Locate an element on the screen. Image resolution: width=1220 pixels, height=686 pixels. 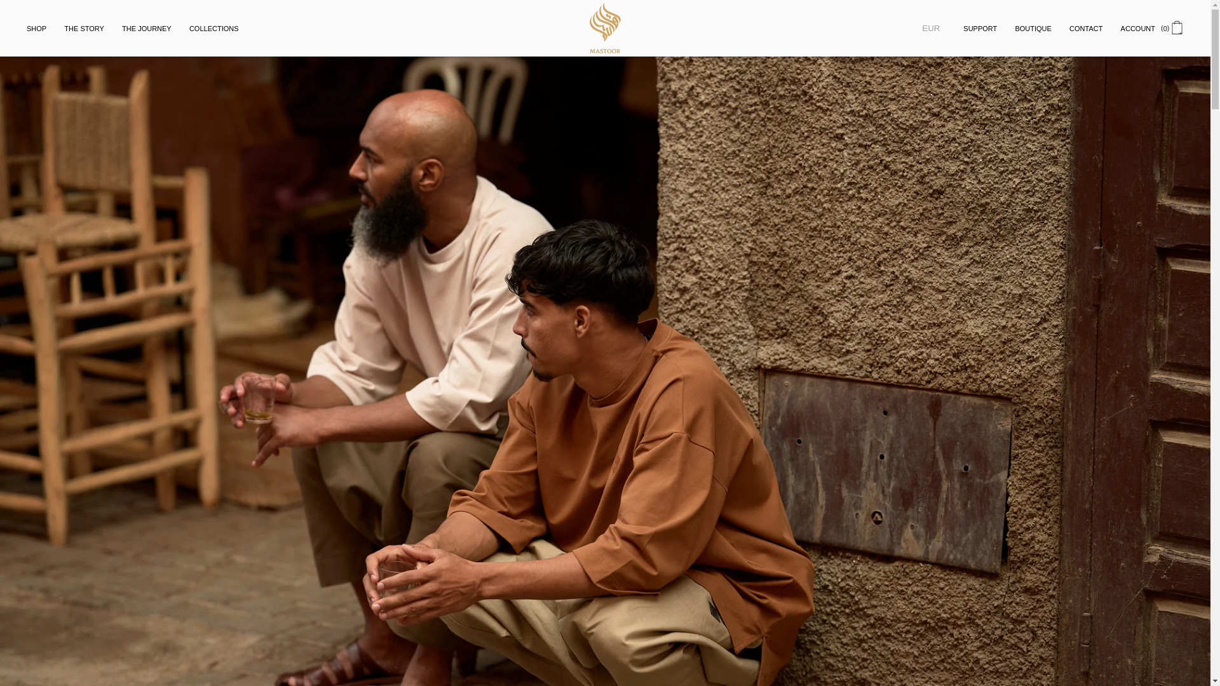
Open cart is located at coordinates (1177, 29).